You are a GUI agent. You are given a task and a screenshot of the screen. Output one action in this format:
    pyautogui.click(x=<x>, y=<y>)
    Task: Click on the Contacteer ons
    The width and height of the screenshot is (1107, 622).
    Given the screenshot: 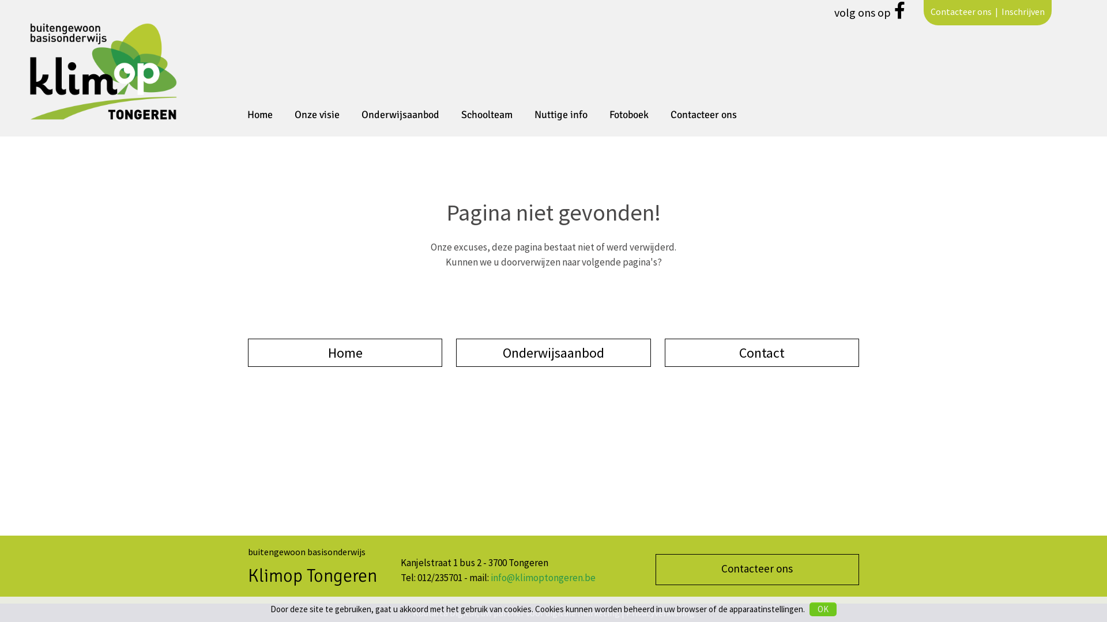 What is the action you would take?
    pyautogui.click(x=758, y=570)
    